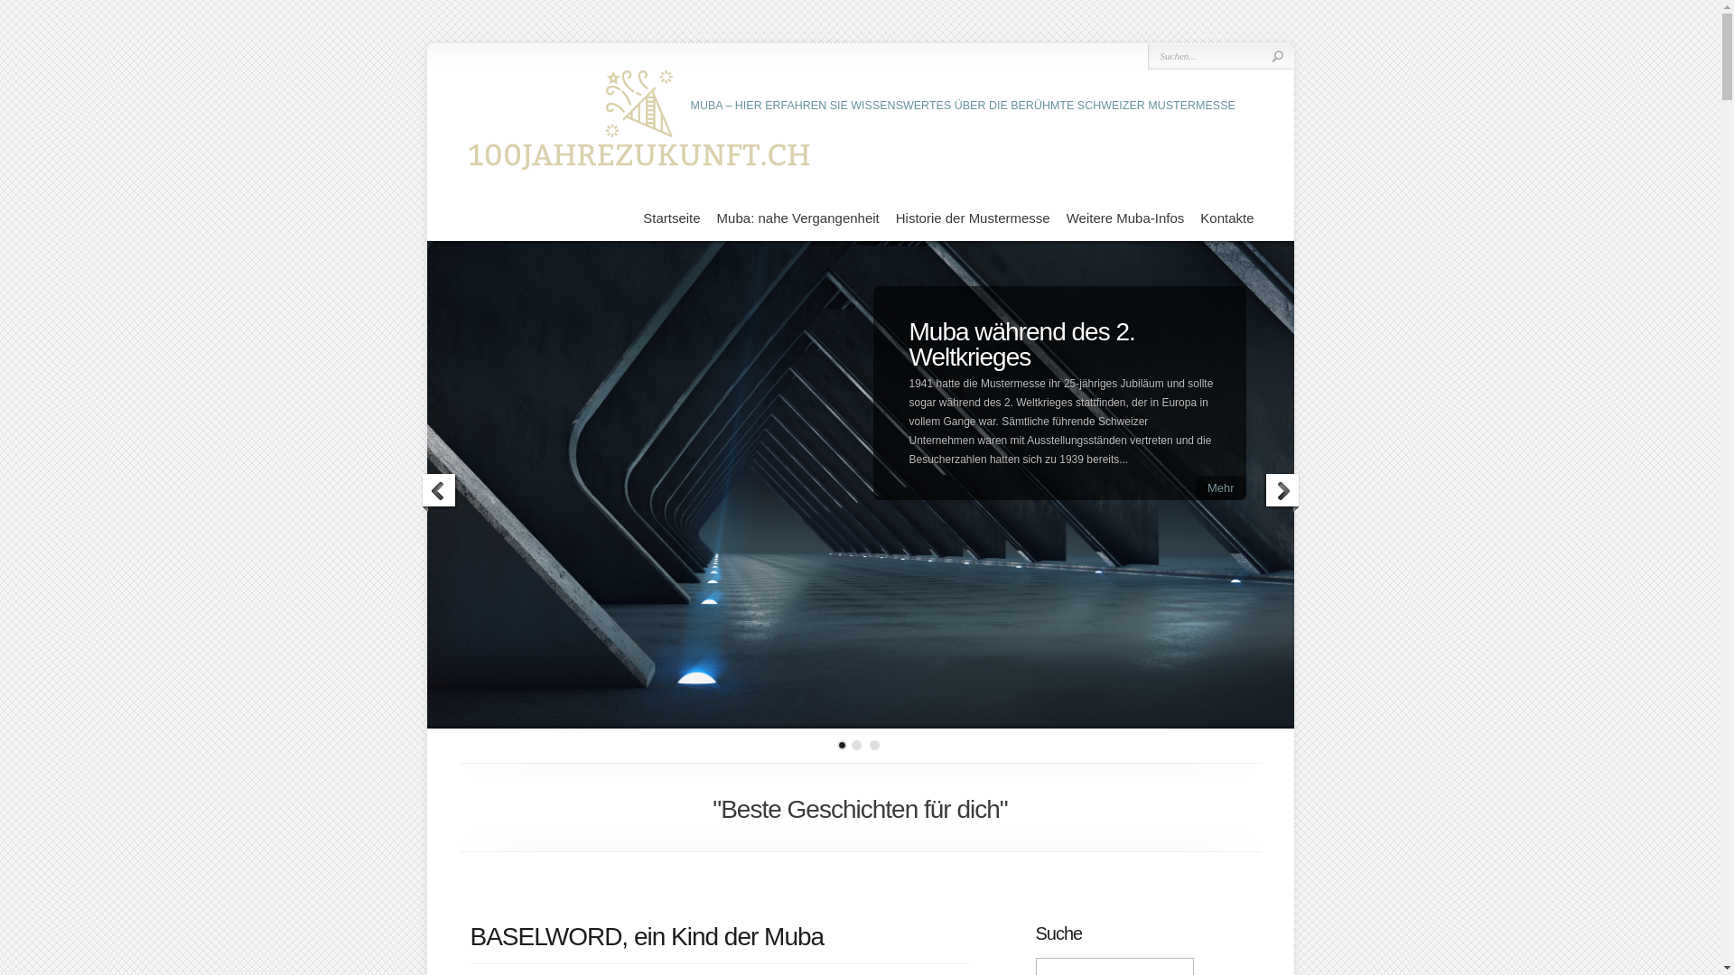 The width and height of the screenshot is (1734, 975). I want to click on 1, so click(842, 746).